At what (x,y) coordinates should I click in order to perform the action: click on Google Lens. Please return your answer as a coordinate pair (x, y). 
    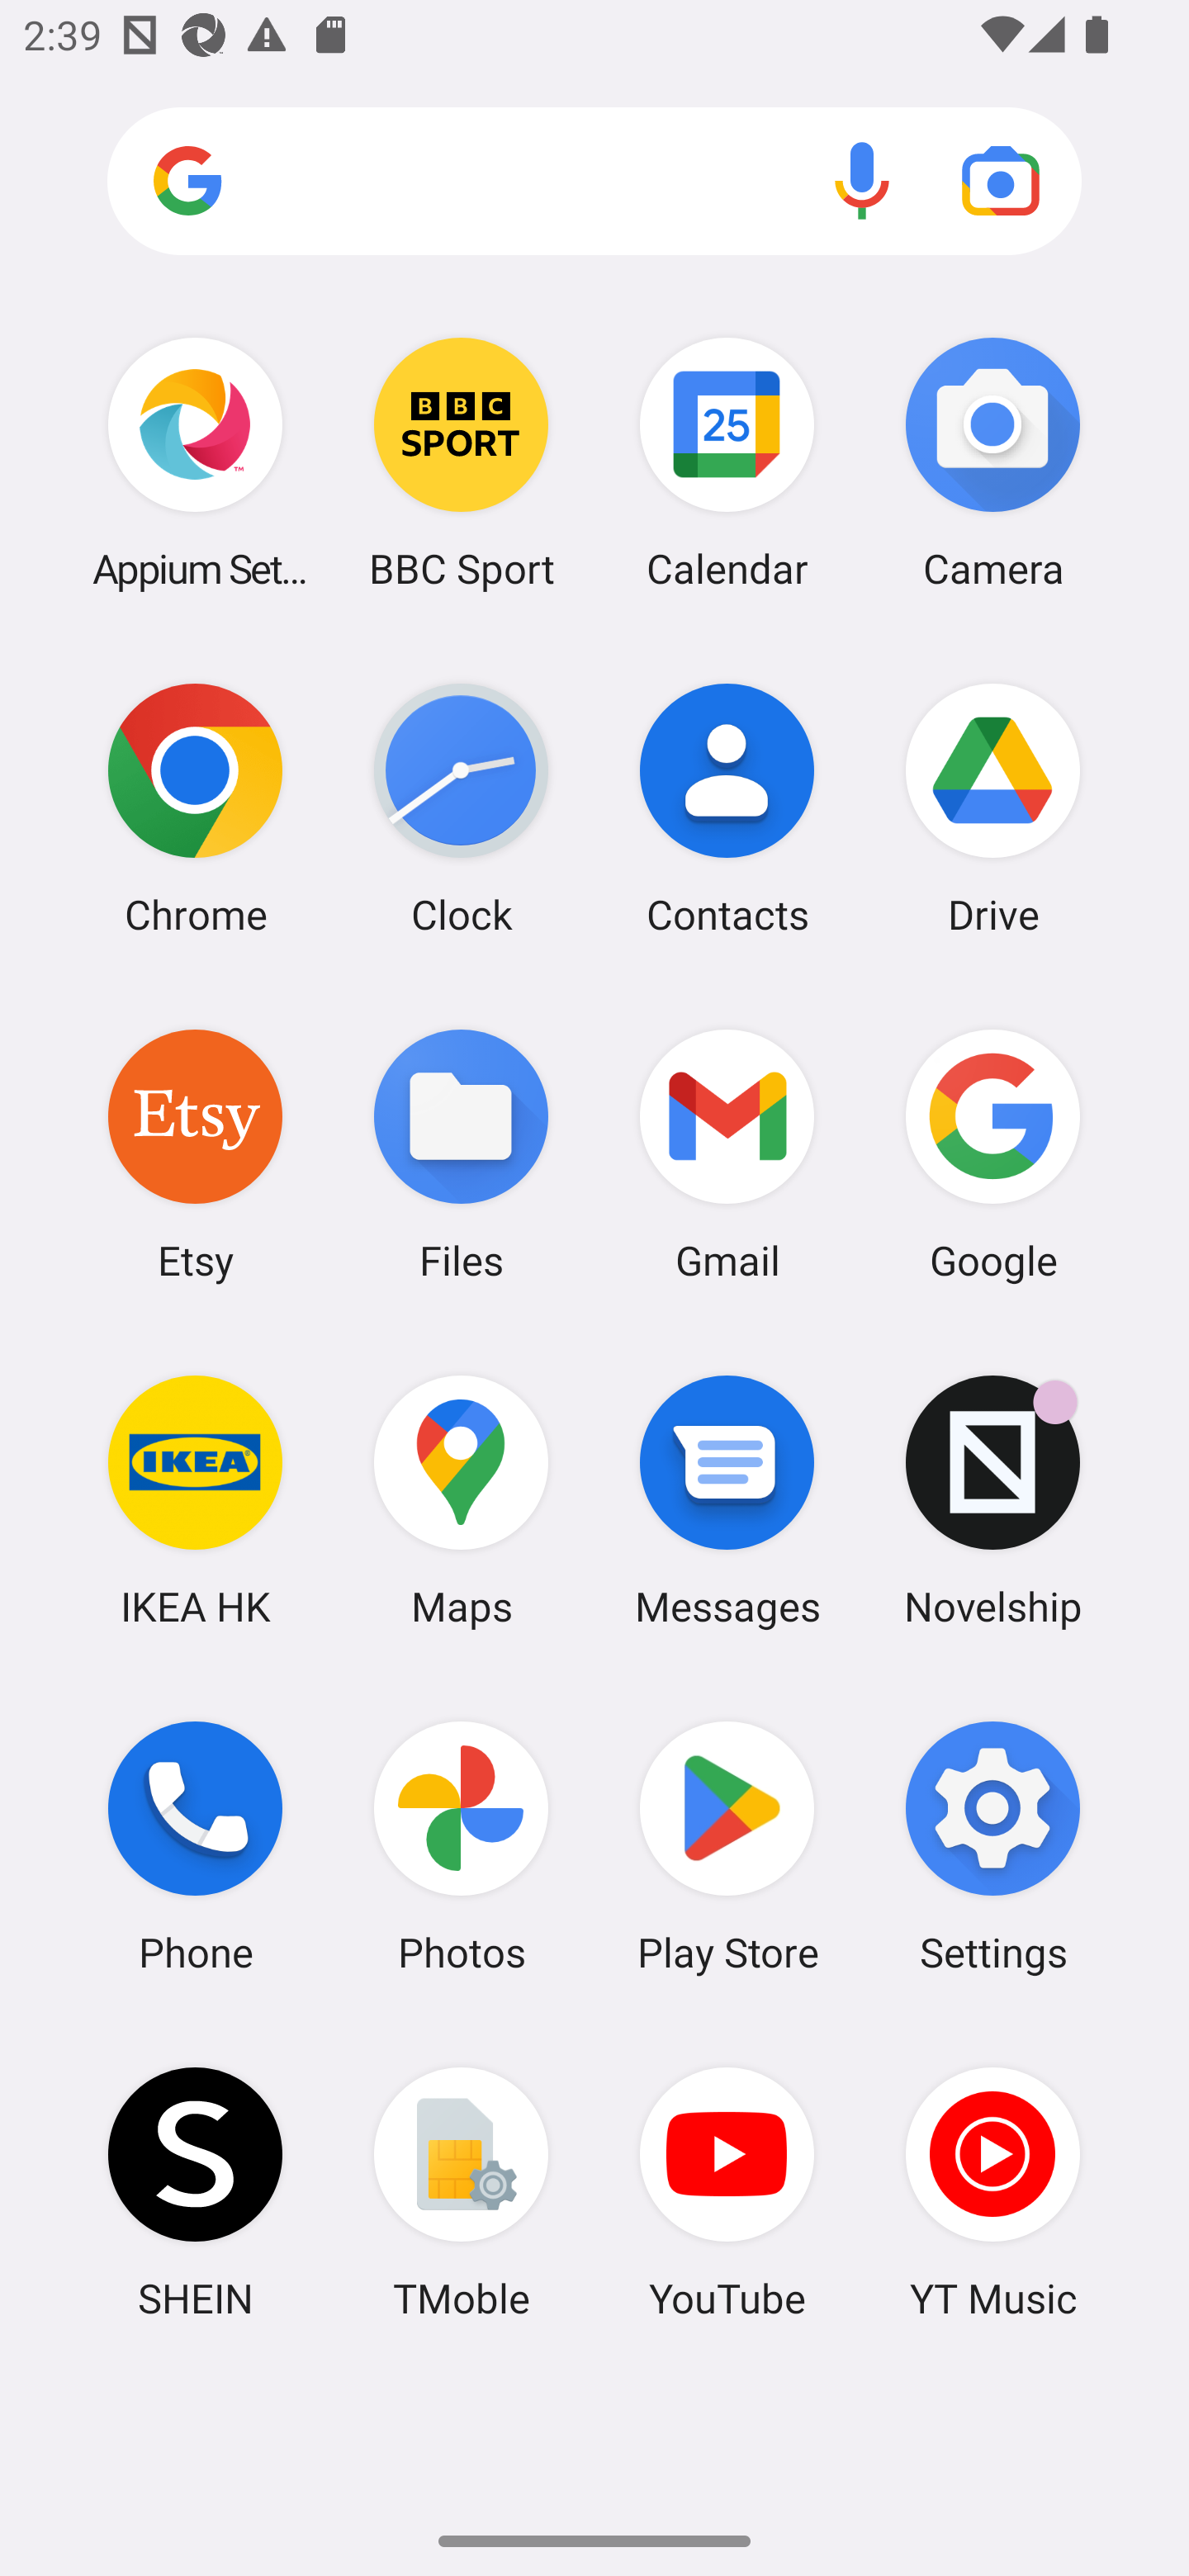
    Looking at the image, I should click on (1001, 180).